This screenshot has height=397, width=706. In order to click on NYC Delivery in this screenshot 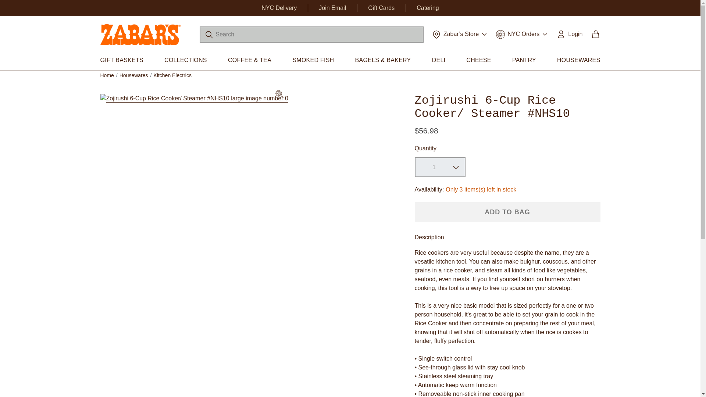, I will do `click(279, 8)`.